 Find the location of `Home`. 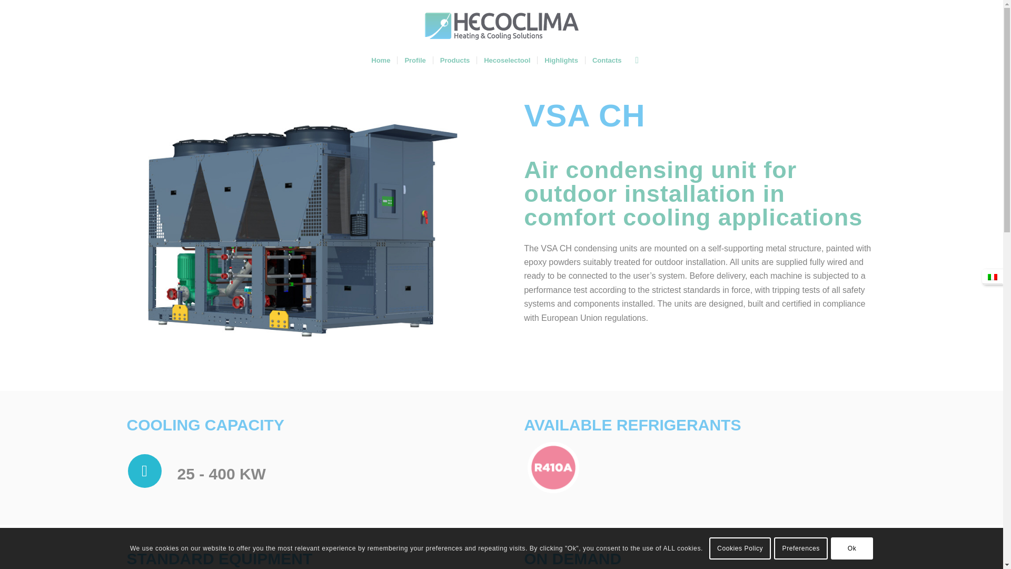

Home is located at coordinates (380, 60).